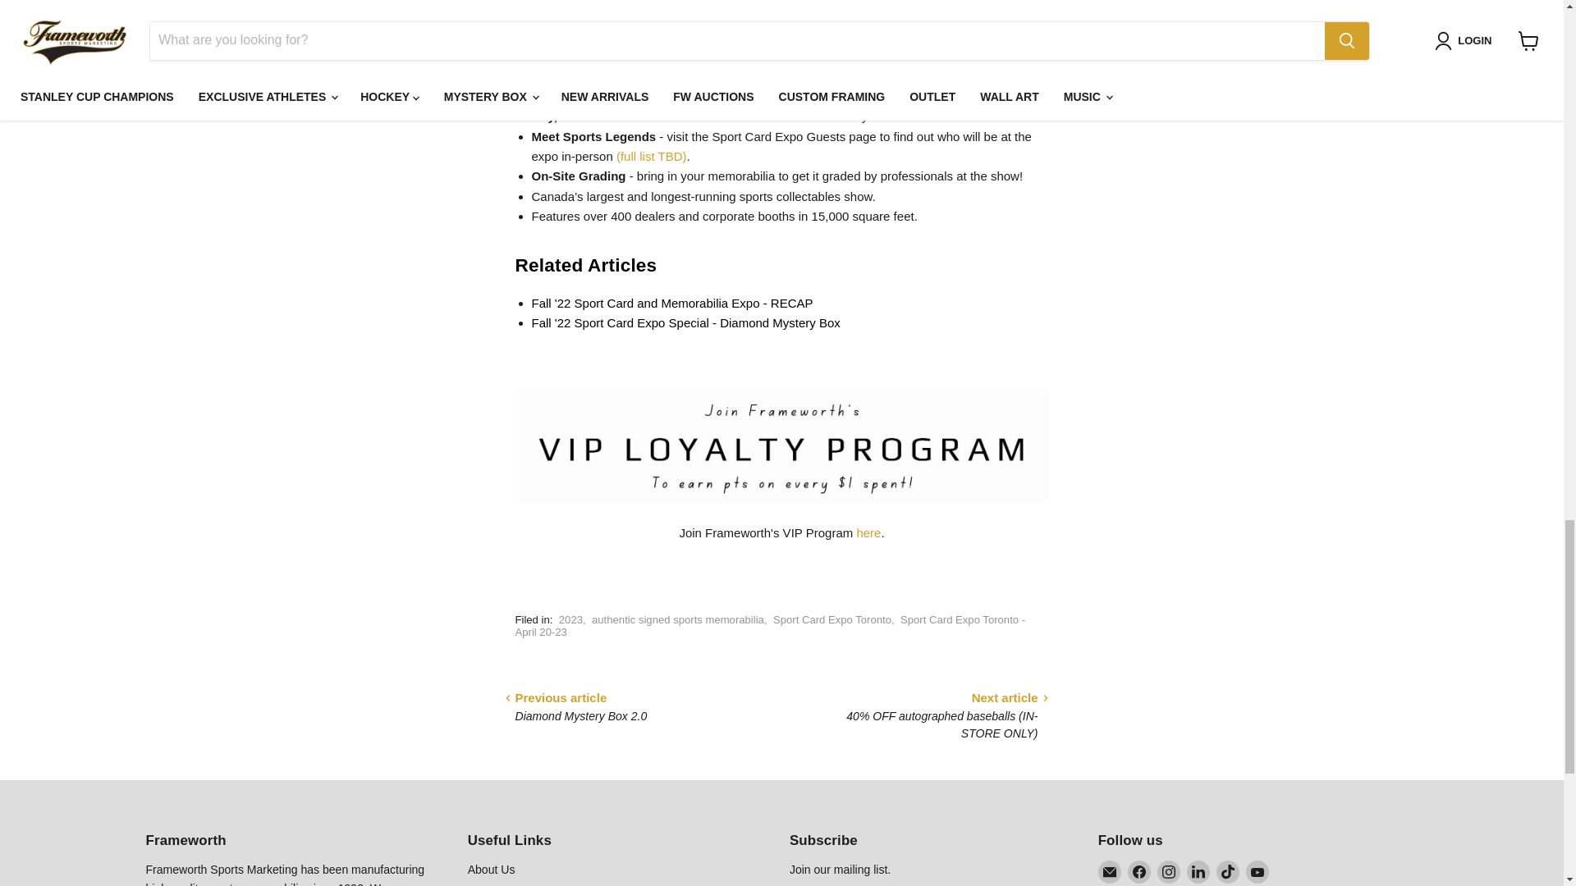 Image resolution: width=1576 pixels, height=886 pixels. Describe the element at coordinates (678, 619) in the screenshot. I see `Show articles tagged authentic signed sports memorabilia` at that location.